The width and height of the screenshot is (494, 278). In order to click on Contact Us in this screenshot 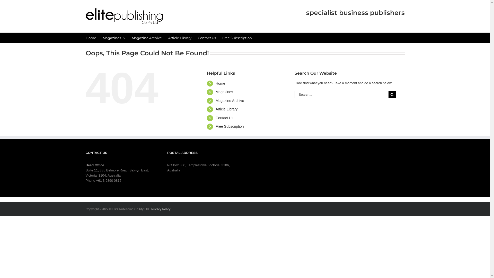, I will do `click(224, 118)`.